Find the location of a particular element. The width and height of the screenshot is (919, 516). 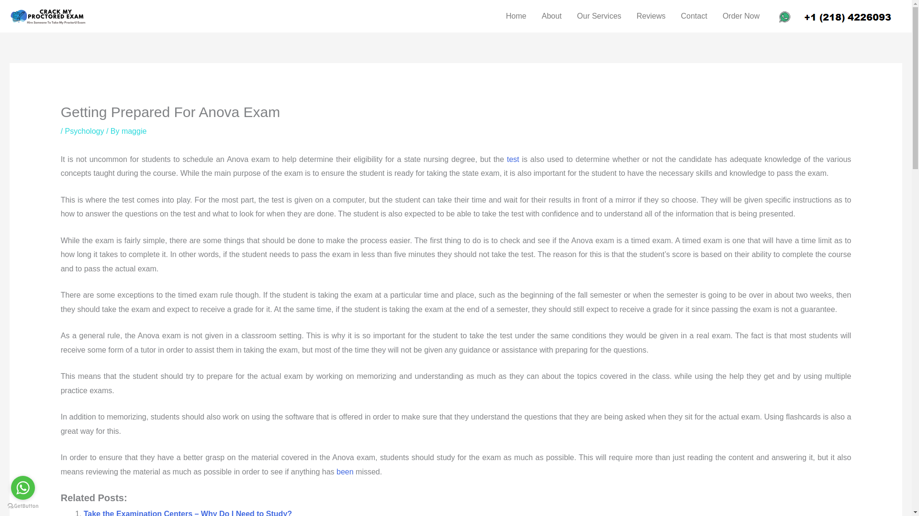

About is located at coordinates (551, 16).